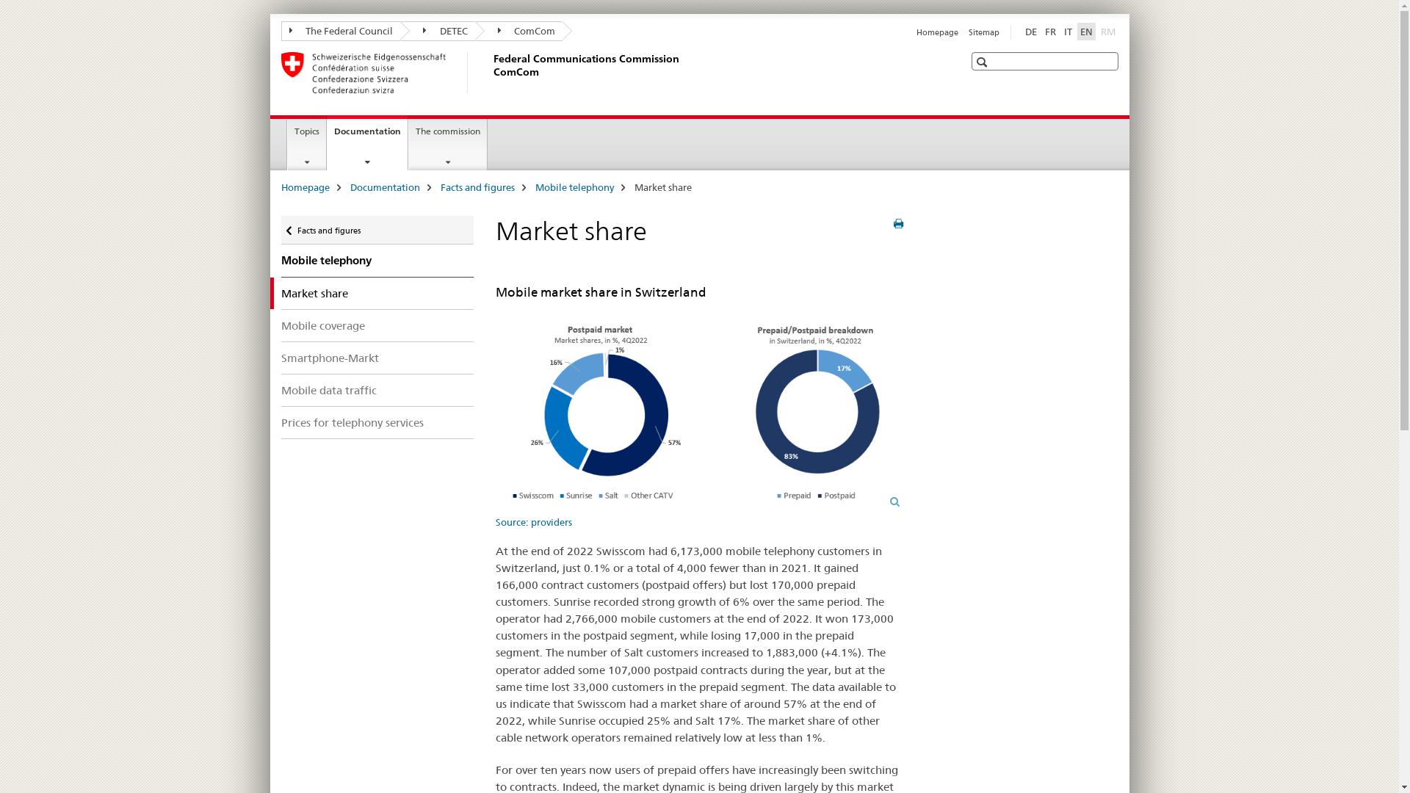 Image resolution: width=1410 pixels, height=793 pixels. I want to click on The Federal Council, so click(341, 31).